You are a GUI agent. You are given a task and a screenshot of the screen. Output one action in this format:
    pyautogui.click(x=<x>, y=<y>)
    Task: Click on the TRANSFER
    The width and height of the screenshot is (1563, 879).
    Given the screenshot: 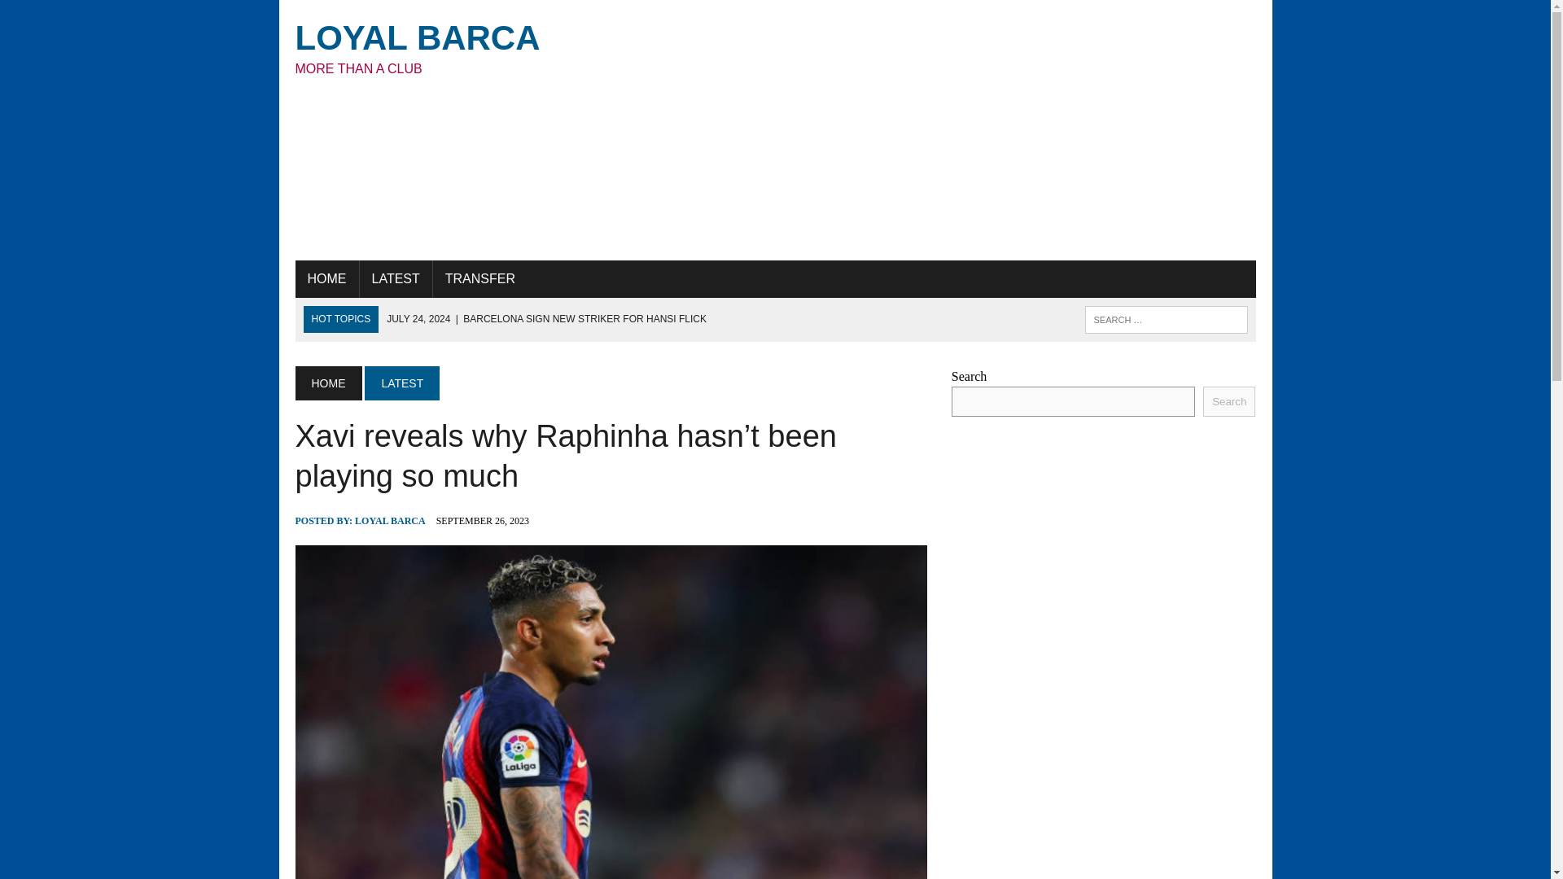 What is the action you would take?
    pyautogui.click(x=480, y=278)
    